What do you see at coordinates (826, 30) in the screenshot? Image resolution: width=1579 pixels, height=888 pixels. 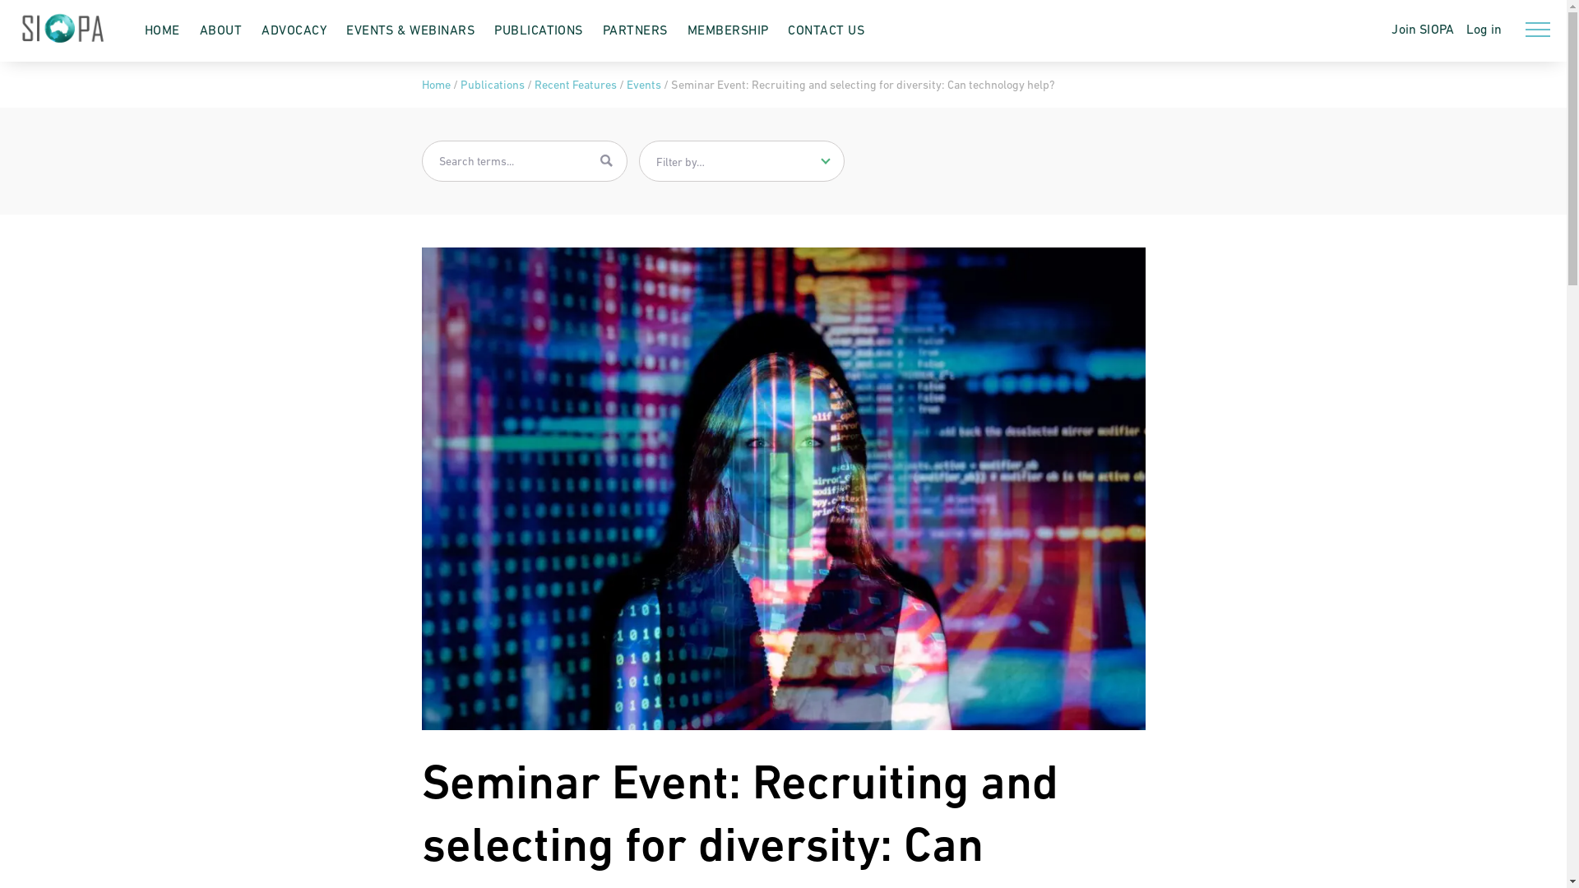 I see `CONTACT US` at bounding box center [826, 30].